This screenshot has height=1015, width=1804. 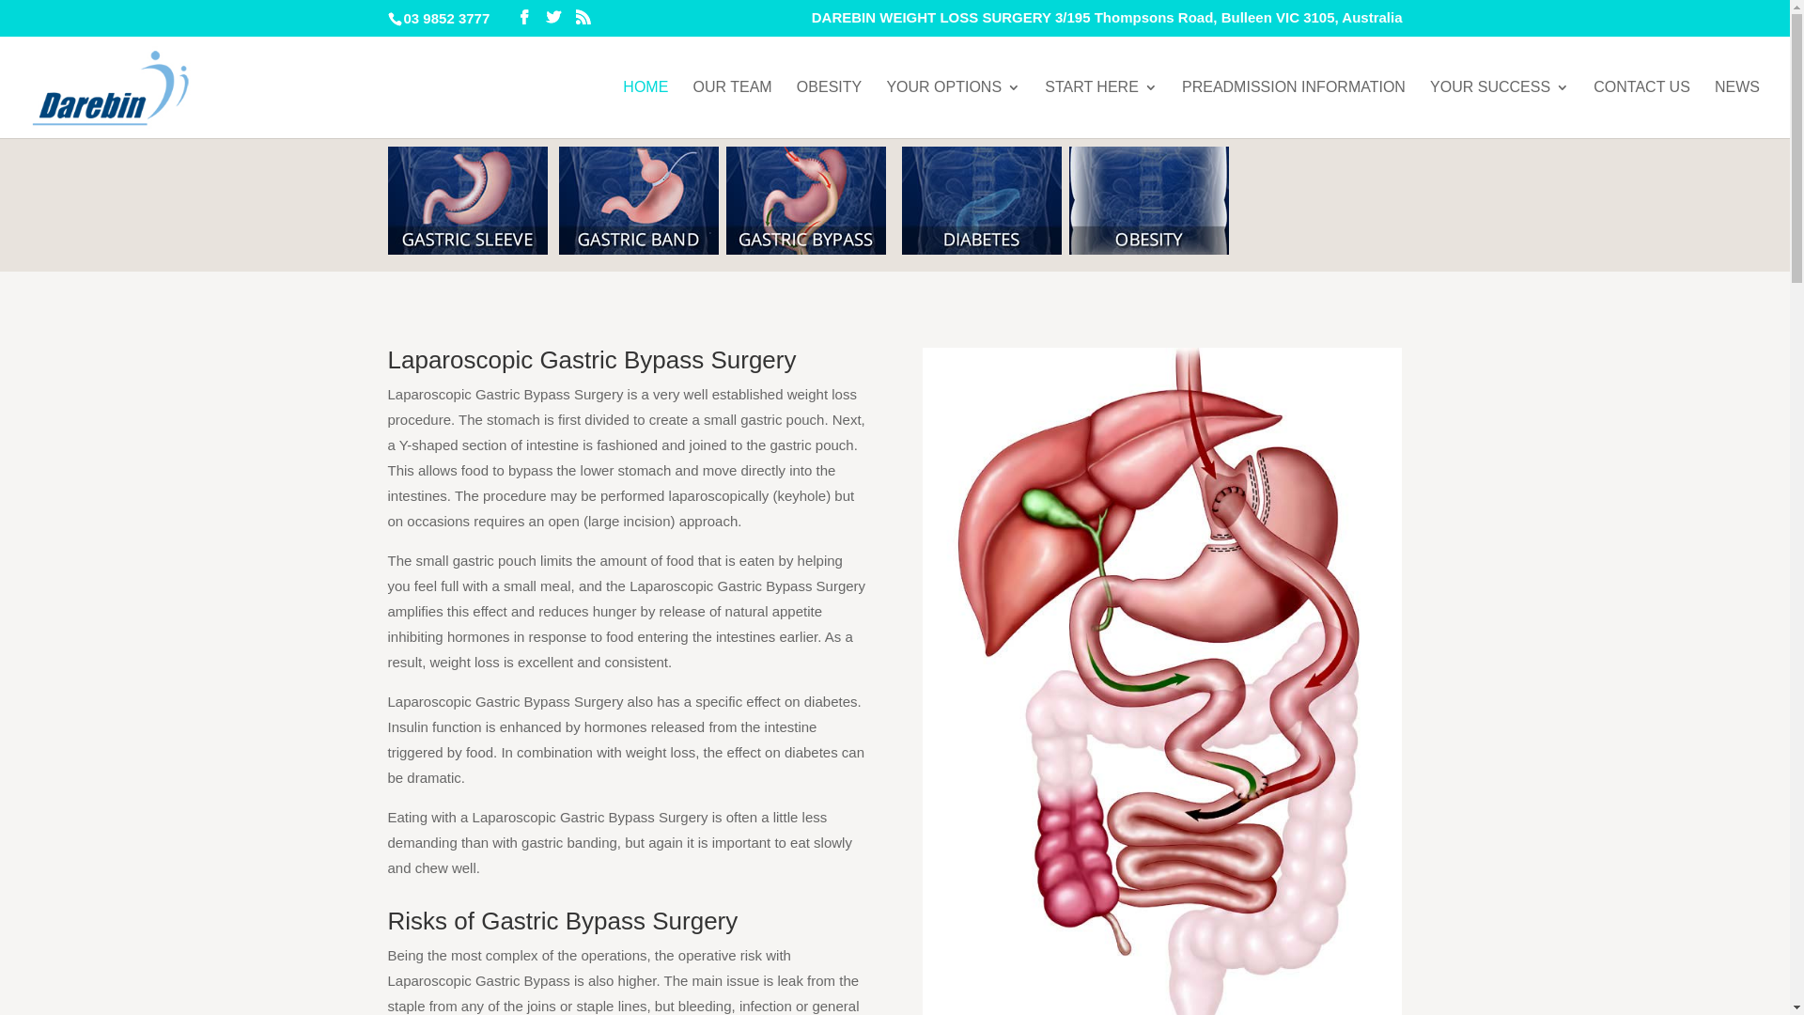 I want to click on CONTACT US, so click(x=1642, y=109).